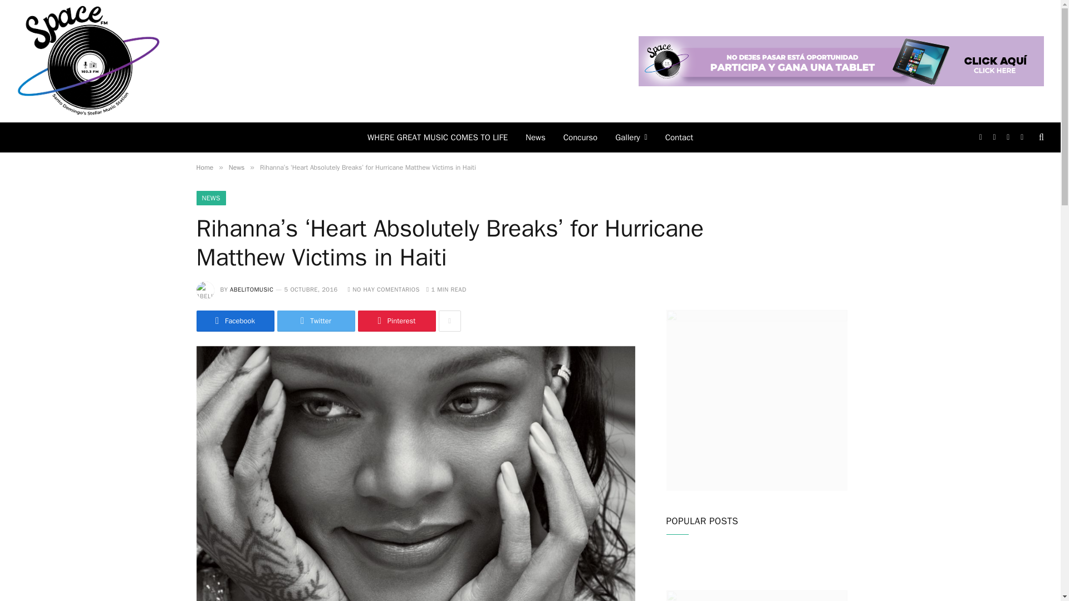 The image size is (1069, 601). I want to click on ABELITOMUSIC, so click(252, 289).